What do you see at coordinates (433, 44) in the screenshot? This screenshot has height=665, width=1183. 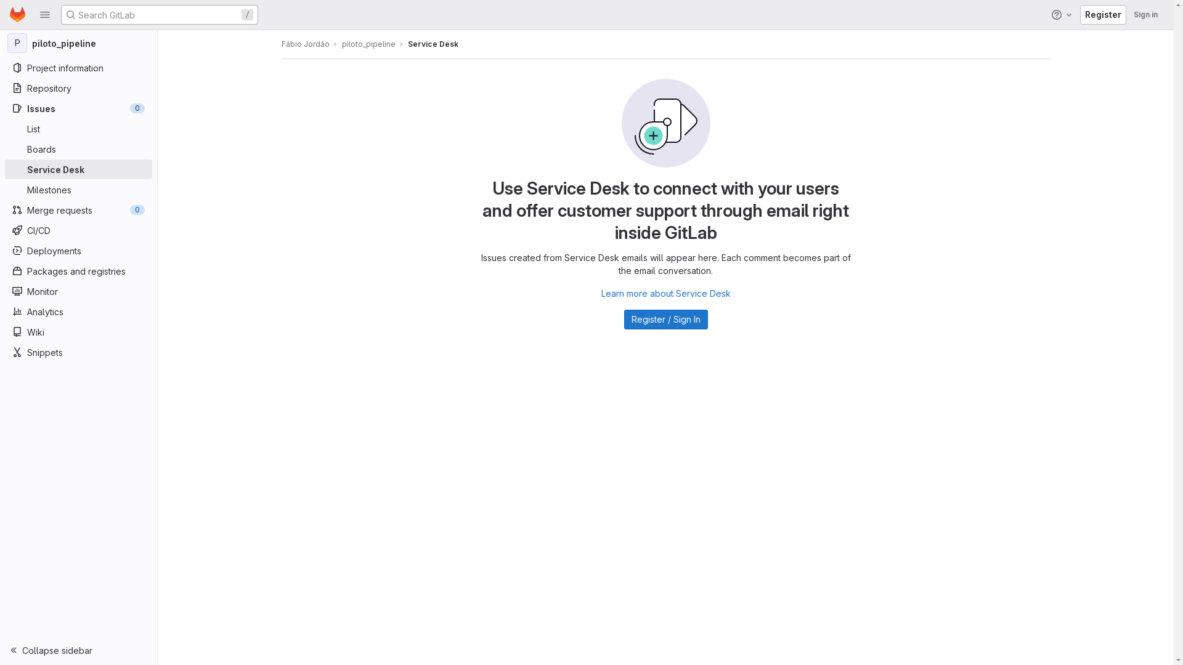 I see `Service Desk` at bounding box center [433, 44].